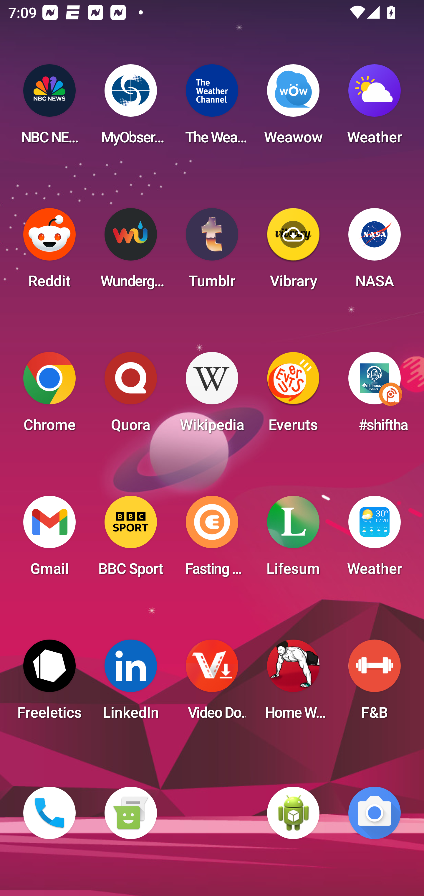 The height and width of the screenshot is (896, 424). What do you see at coordinates (49, 683) in the screenshot?
I see `Freeletics` at bounding box center [49, 683].